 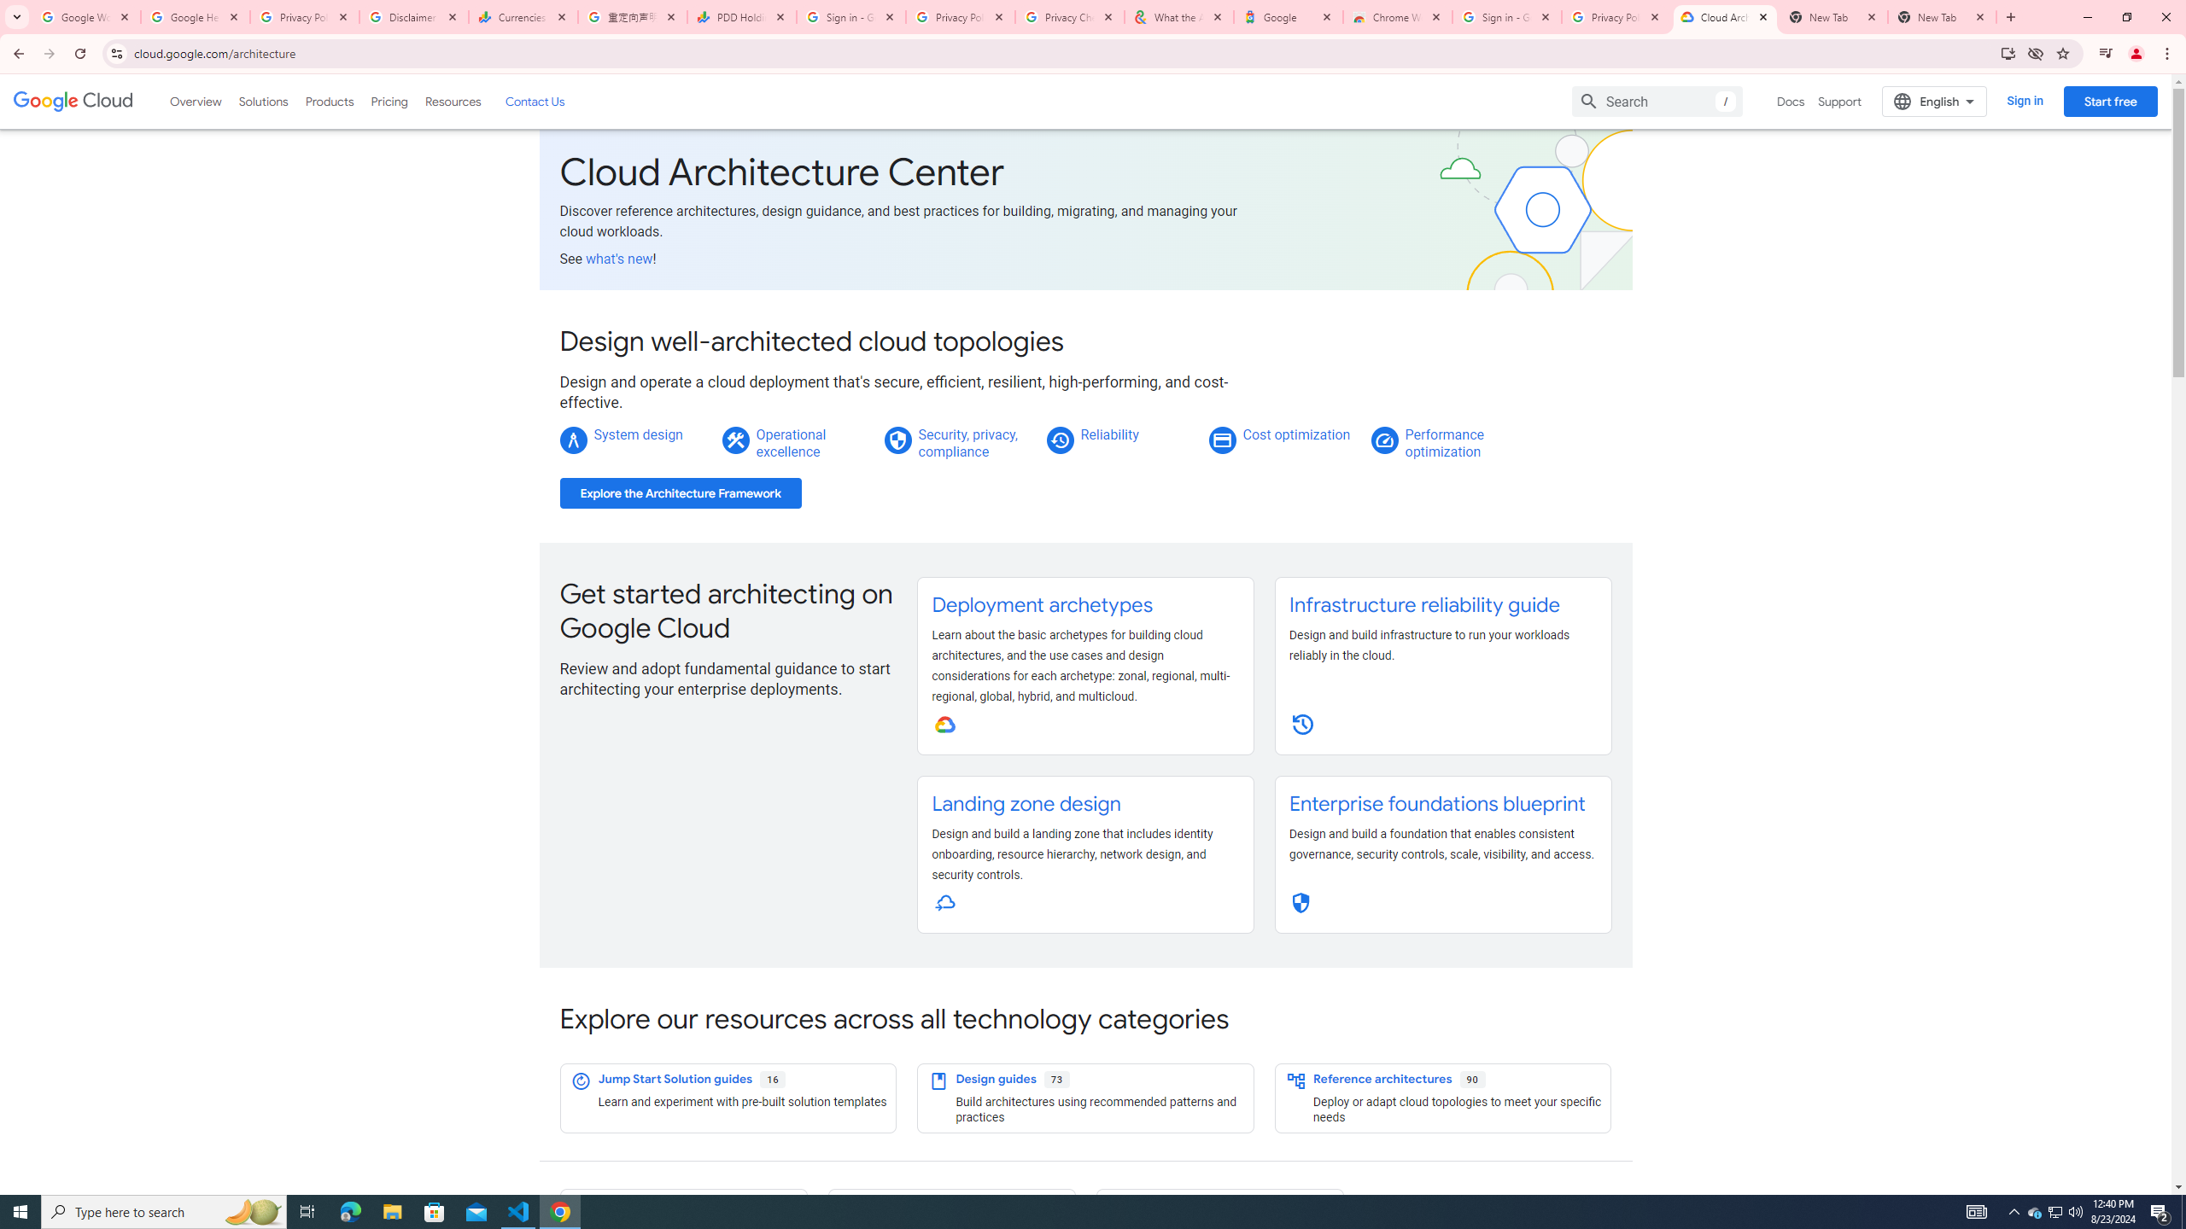 I want to click on Currencies - Google Finance, so click(x=523, y=17).